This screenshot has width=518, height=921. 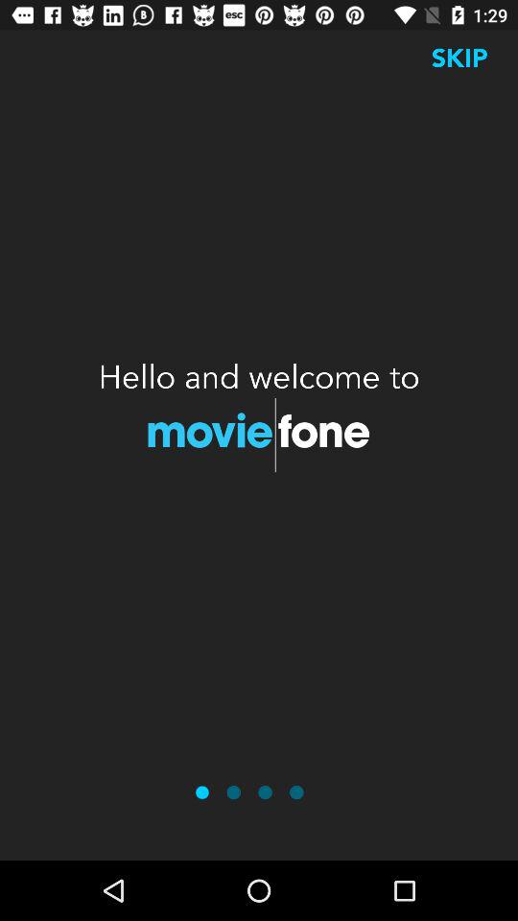 I want to click on flip until the skip, so click(x=459, y=58).